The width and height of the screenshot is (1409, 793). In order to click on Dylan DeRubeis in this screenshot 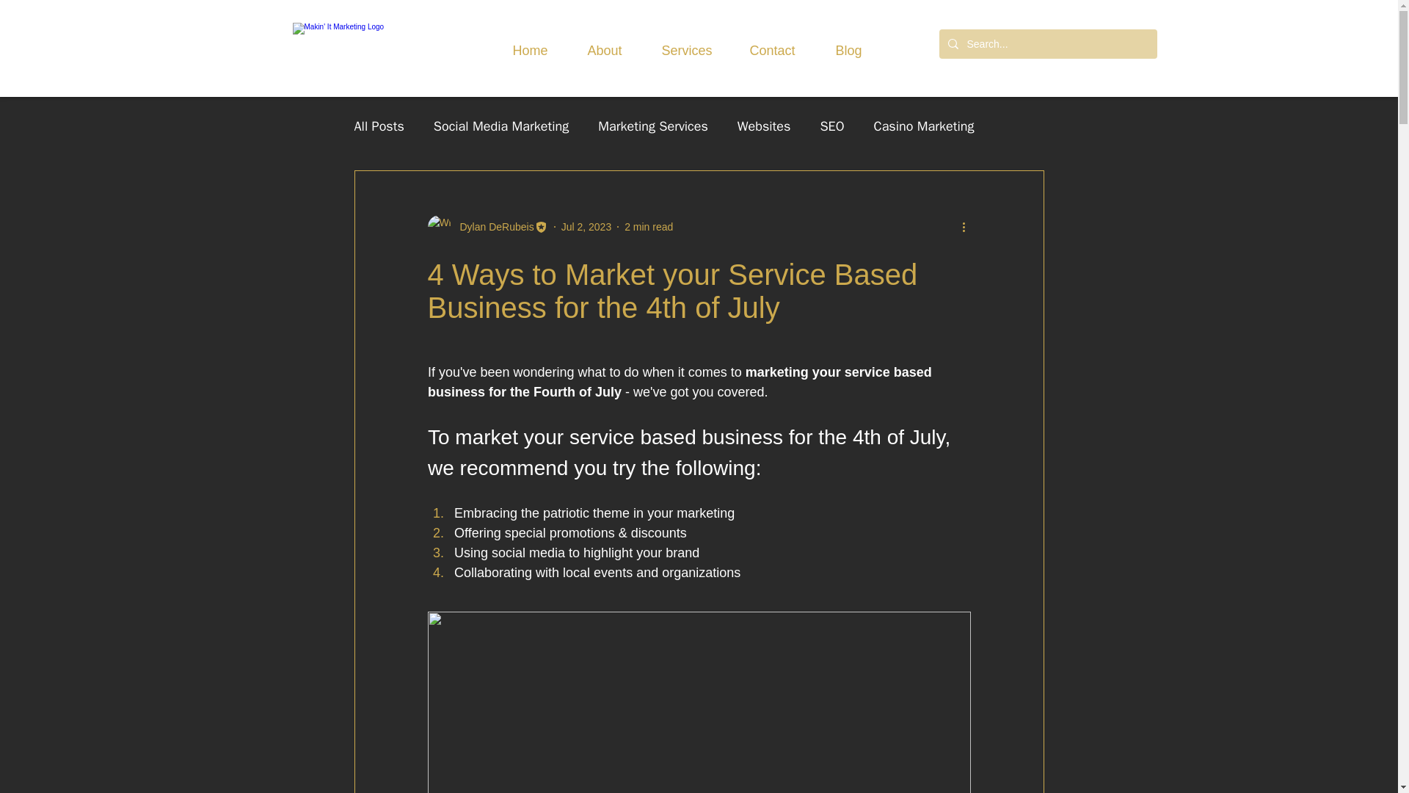, I will do `click(492, 226)`.